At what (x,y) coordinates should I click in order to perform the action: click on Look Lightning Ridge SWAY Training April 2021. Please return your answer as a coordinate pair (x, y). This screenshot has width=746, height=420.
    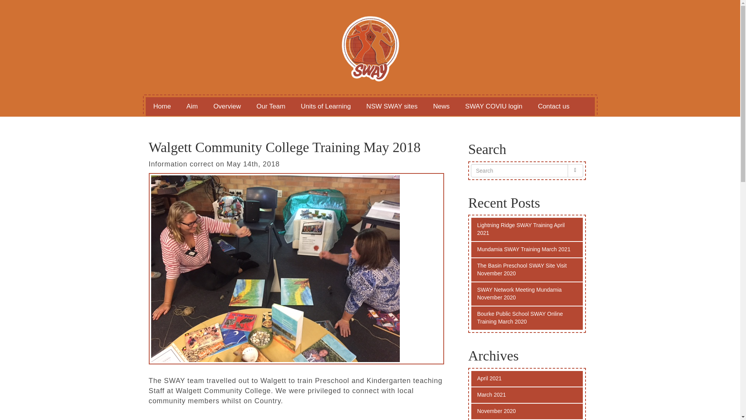
    Looking at the image, I should click on (527, 229).